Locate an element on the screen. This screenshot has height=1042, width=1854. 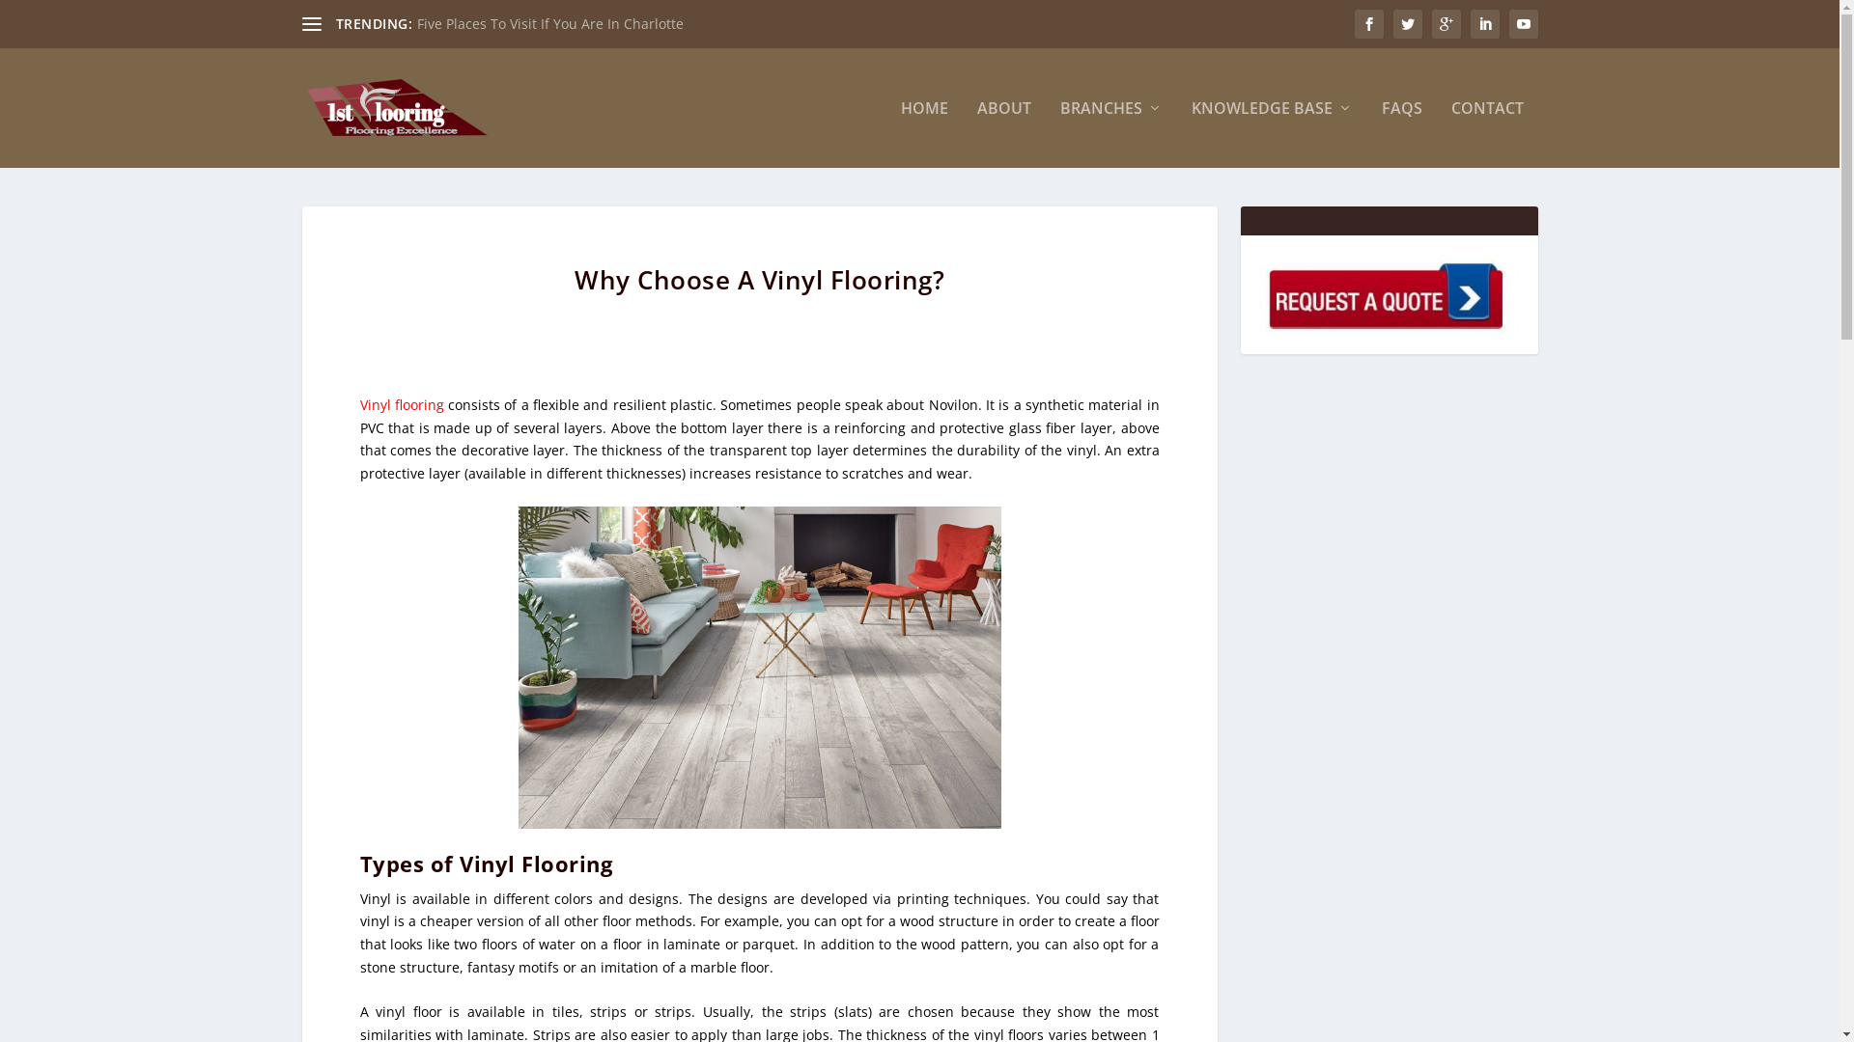
KNOWLEDGE BASE is located at coordinates (1273, 134).